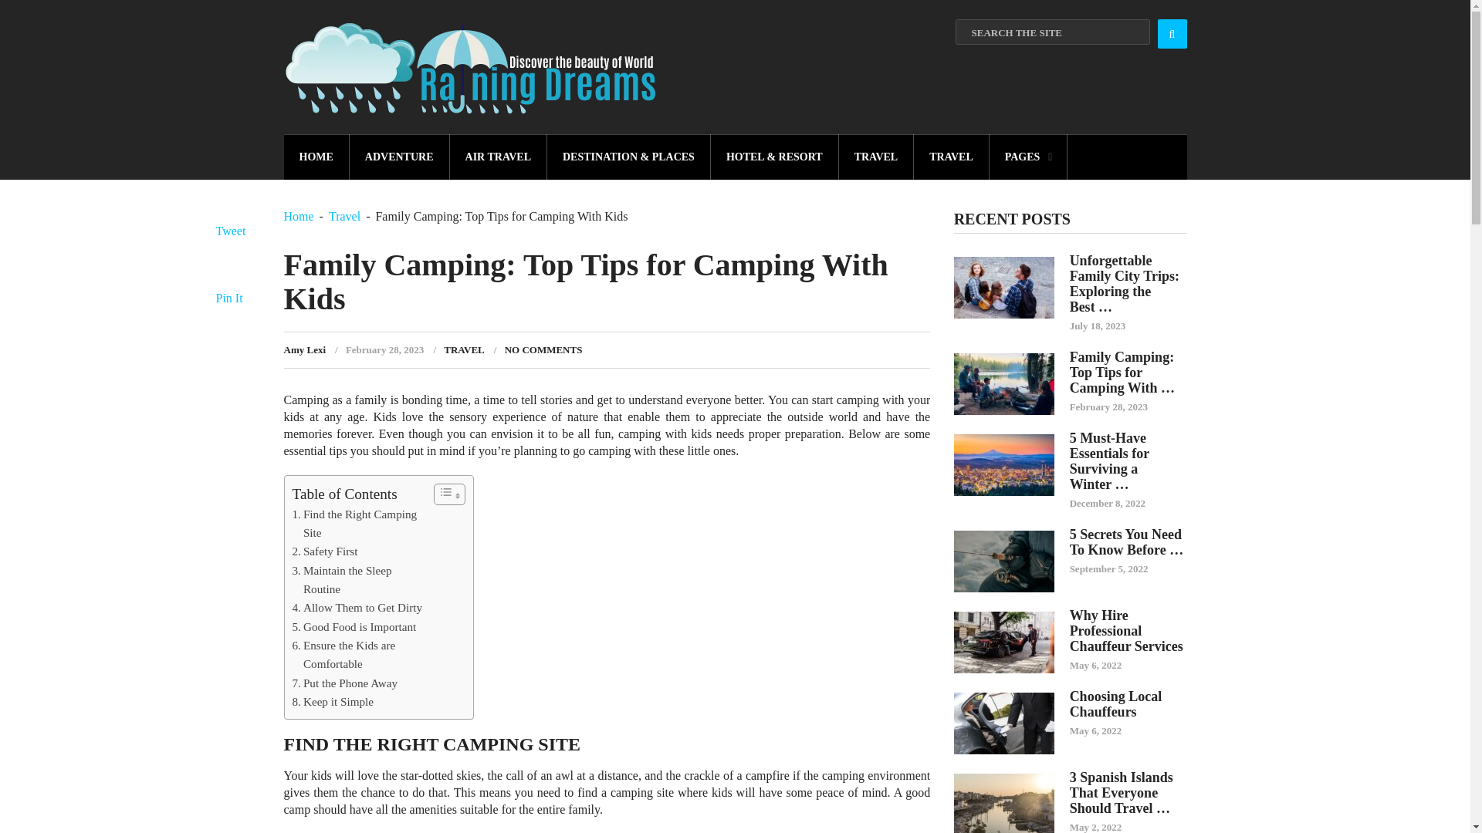 This screenshot has height=833, width=1482. I want to click on Posts by Amy Lexi, so click(305, 350).